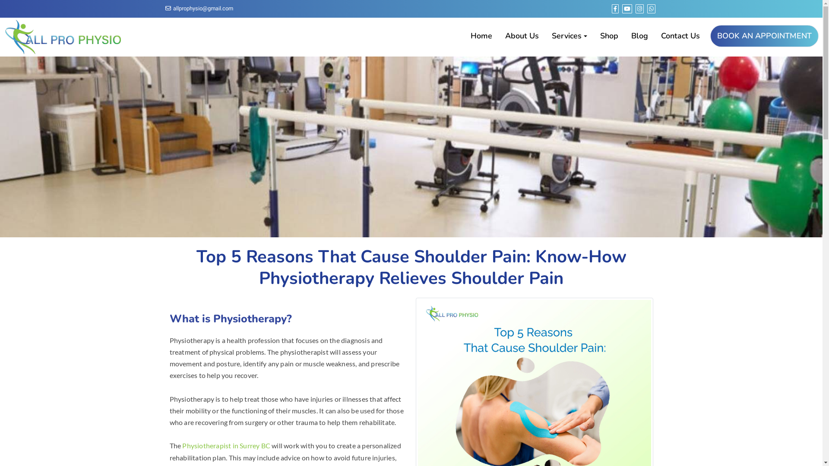 Image resolution: width=829 pixels, height=466 pixels. What do you see at coordinates (199, 9) in the screenshot?
I see `allprophysio@gmail.com` at bounding box center [199, 9].